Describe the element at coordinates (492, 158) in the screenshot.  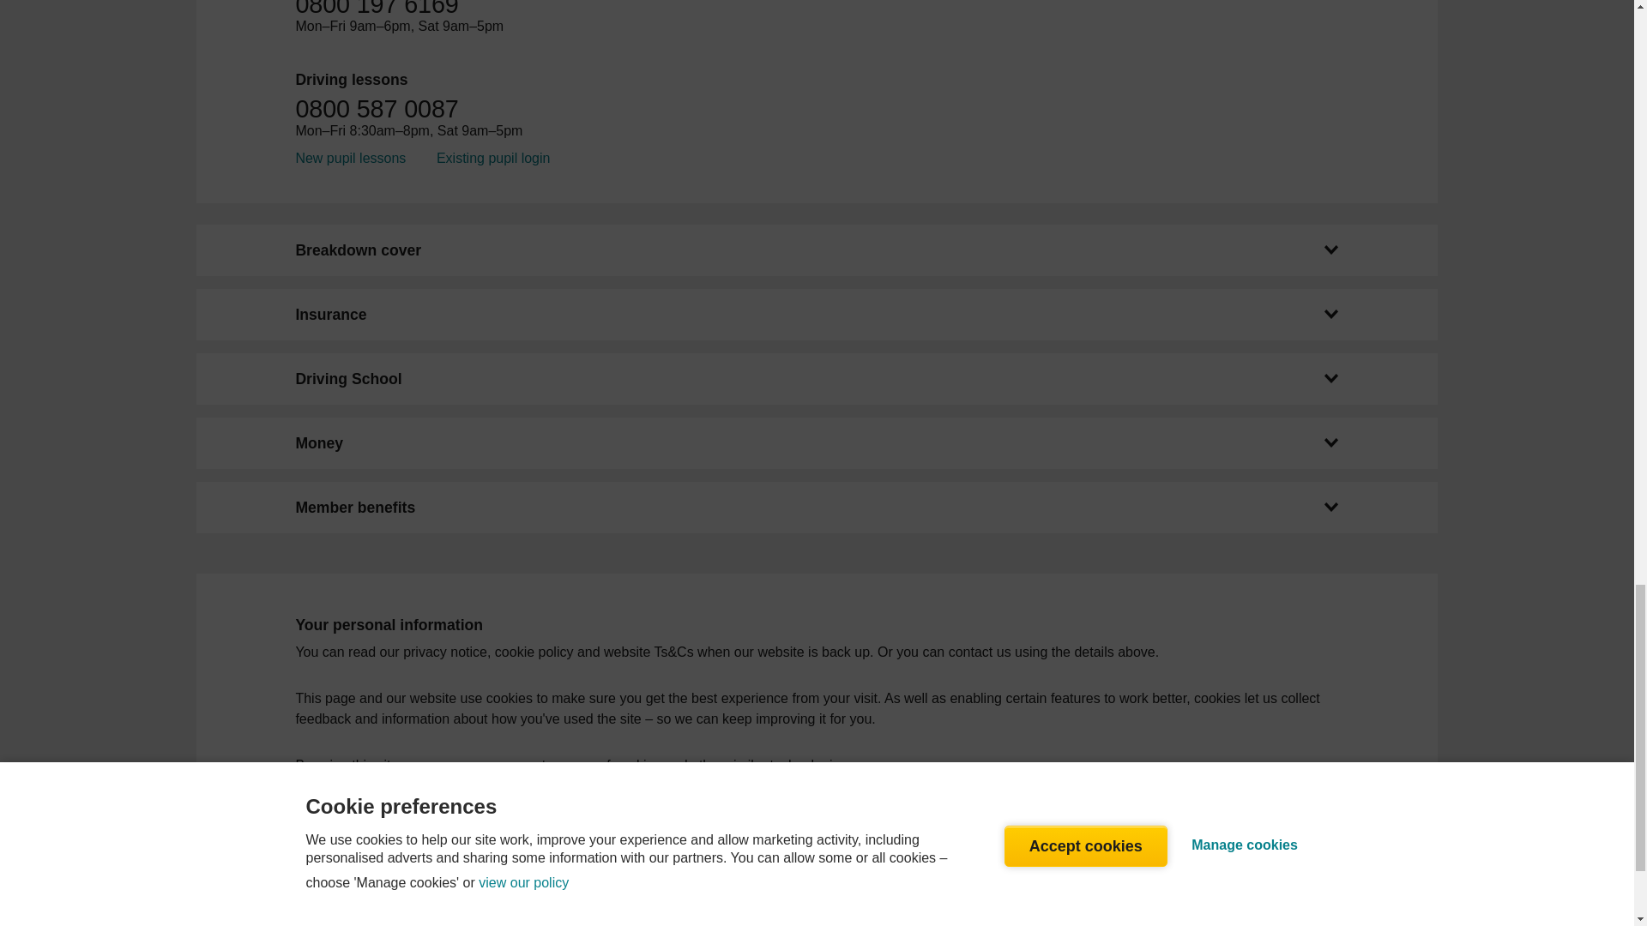
I see `Existing pupil login` at that location.